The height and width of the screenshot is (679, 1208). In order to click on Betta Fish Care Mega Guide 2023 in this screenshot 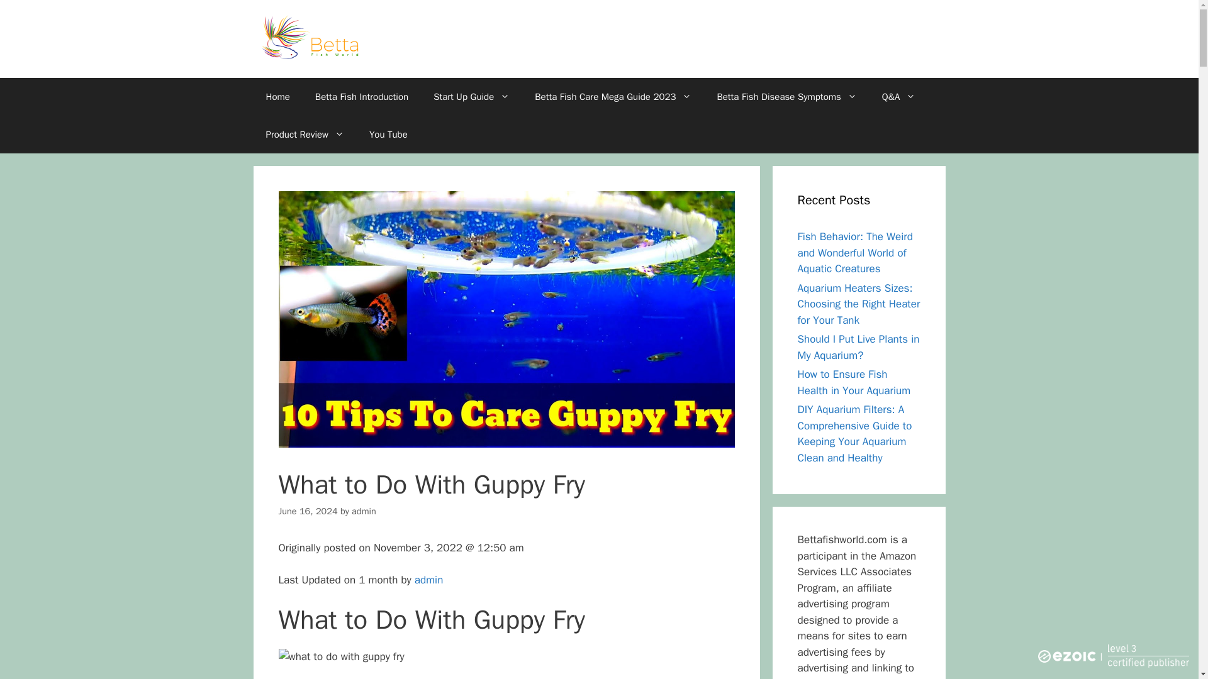, I will do `click(613, 97)`.